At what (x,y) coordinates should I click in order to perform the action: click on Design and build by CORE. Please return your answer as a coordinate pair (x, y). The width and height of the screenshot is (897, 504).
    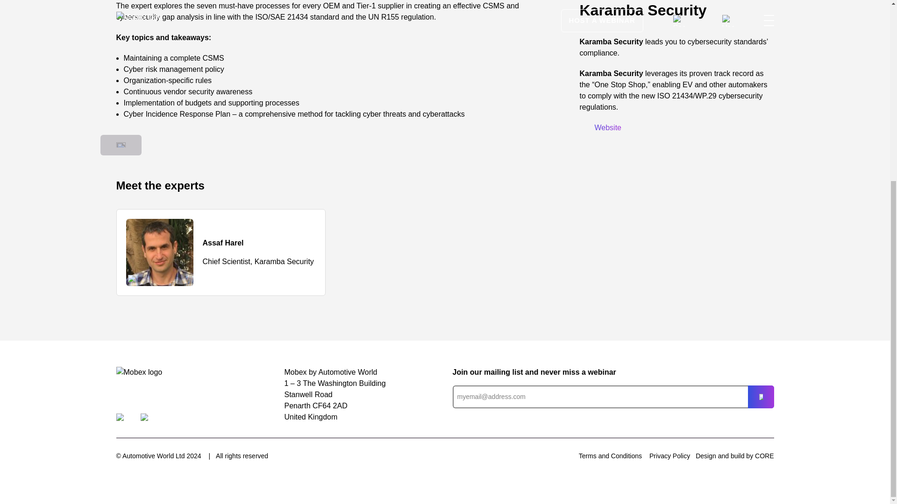
    Looking at the image, I should click on (734, 456).